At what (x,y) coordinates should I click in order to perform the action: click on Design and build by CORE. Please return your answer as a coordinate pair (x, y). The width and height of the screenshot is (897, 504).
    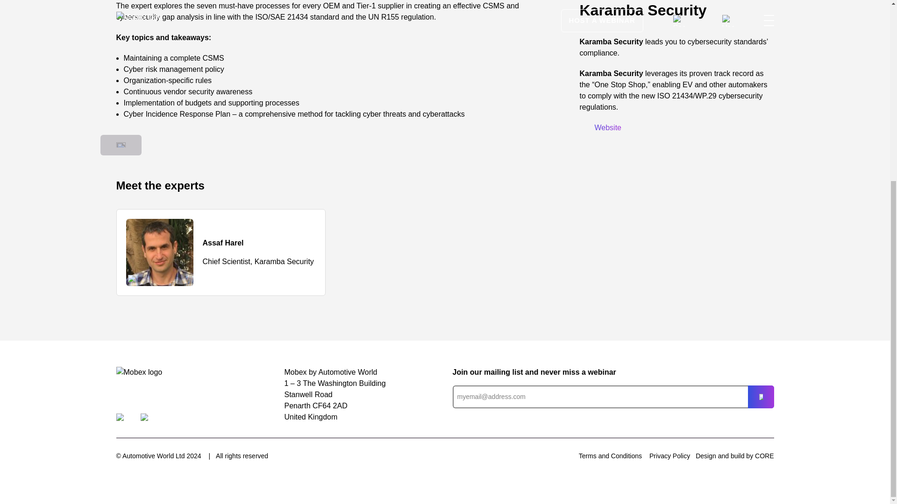
    Looking at the image, I should click on (734, 456).